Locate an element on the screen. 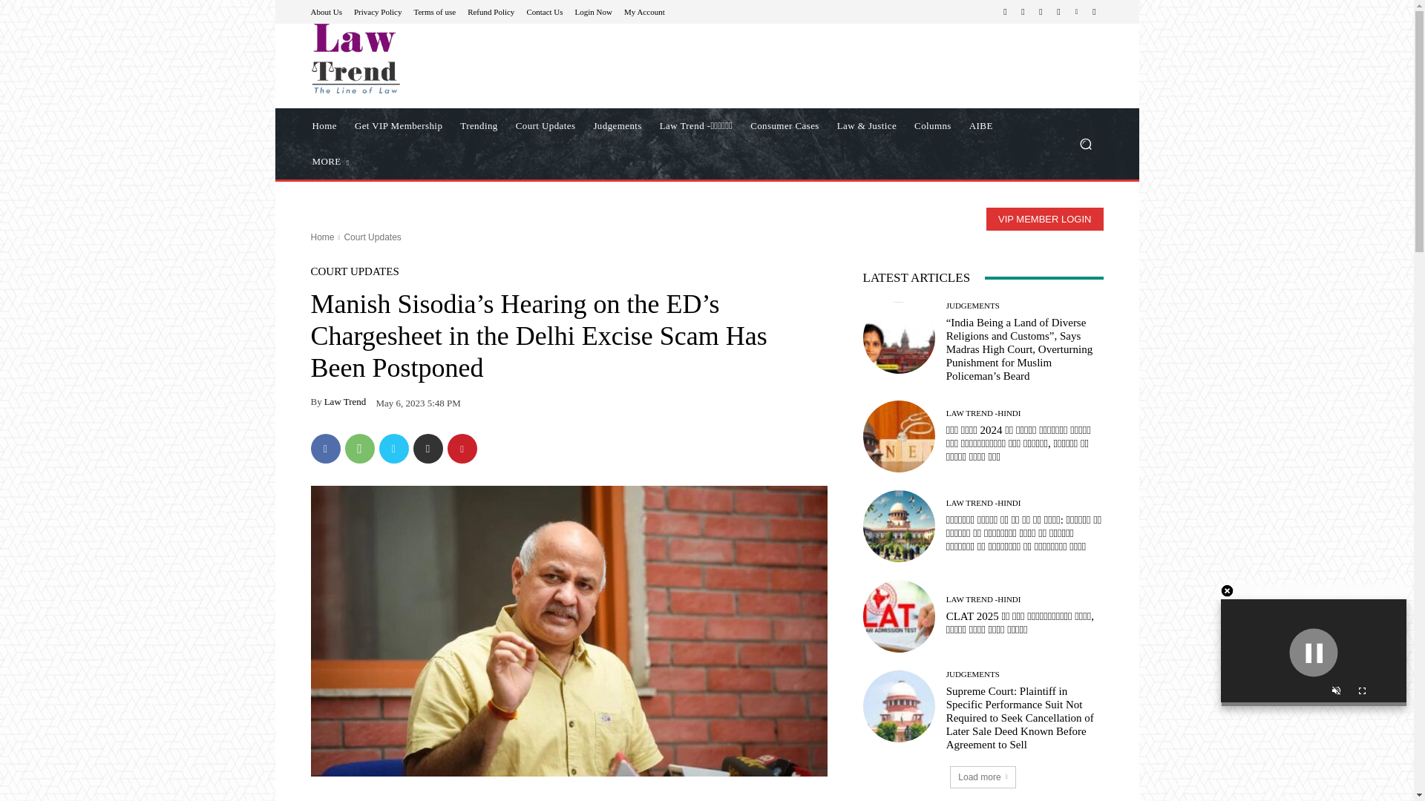 Image resolution: width=1425 pixels, height=801 pixels. About Us is located at coordinates (326, 10).